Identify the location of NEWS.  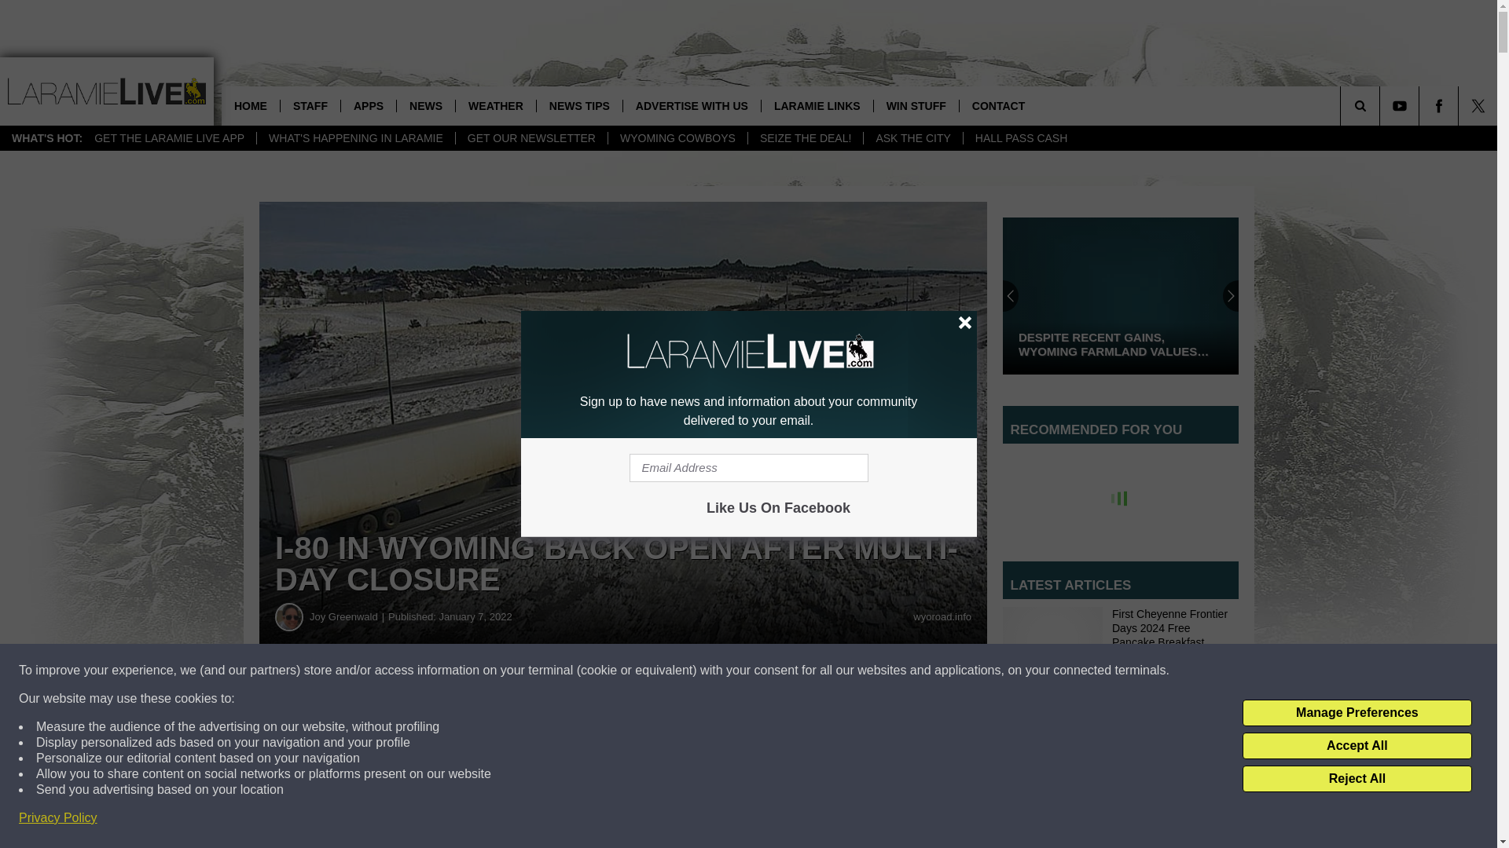
(425, 105).